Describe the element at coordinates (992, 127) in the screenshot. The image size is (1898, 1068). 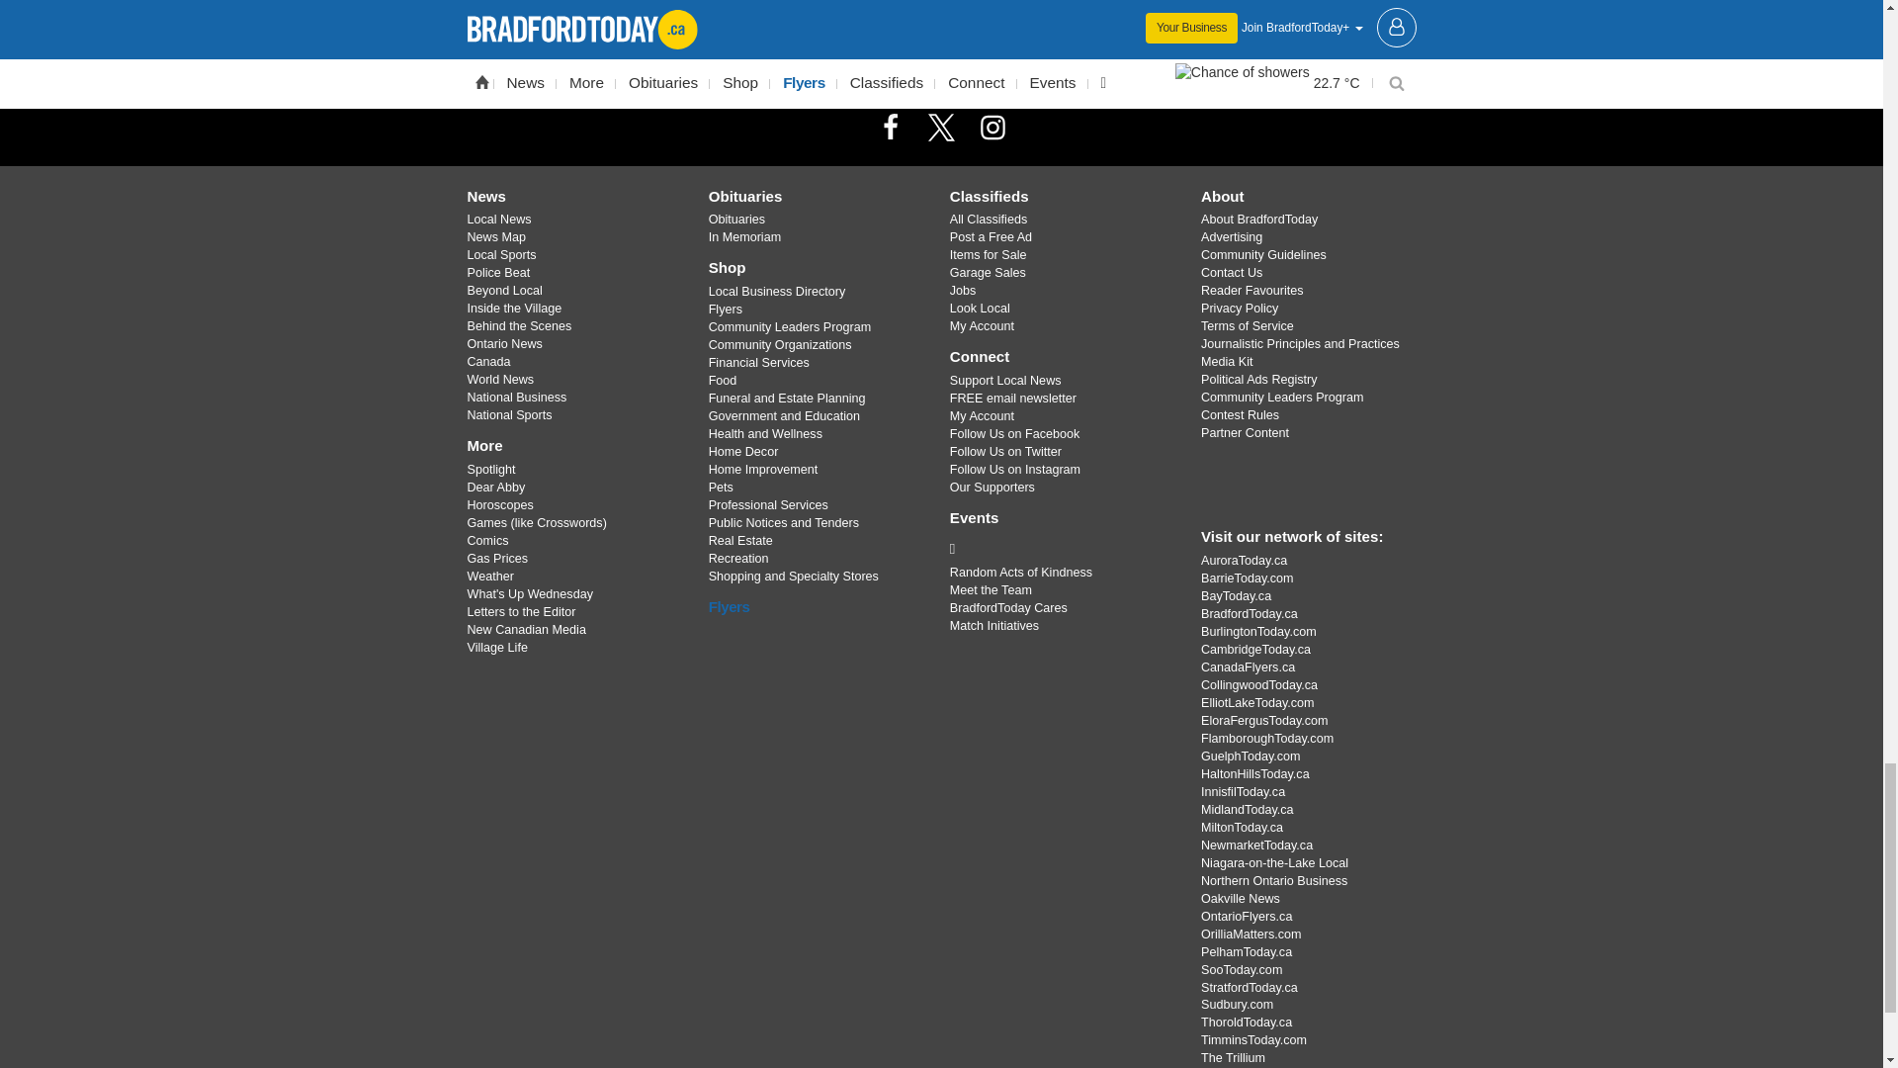
I see `Instagram` at that location.